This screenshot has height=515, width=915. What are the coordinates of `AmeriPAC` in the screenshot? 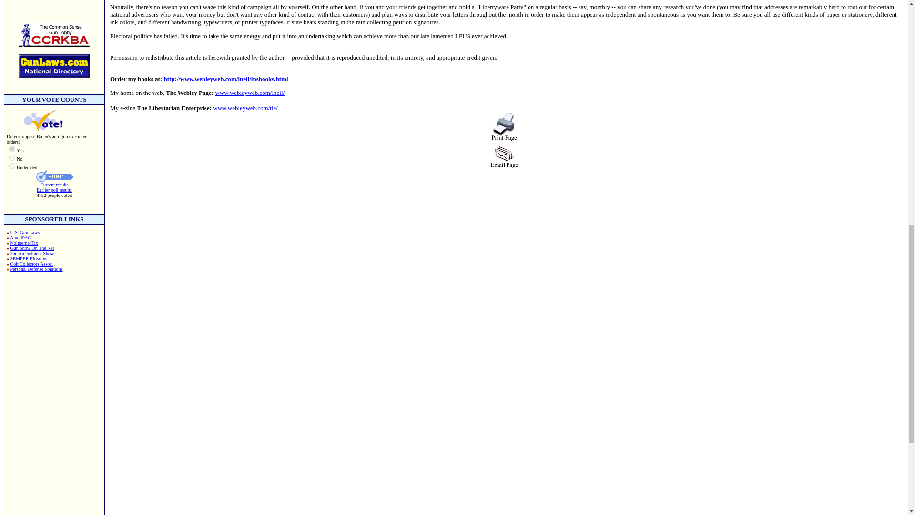 It's located at (20, 237).